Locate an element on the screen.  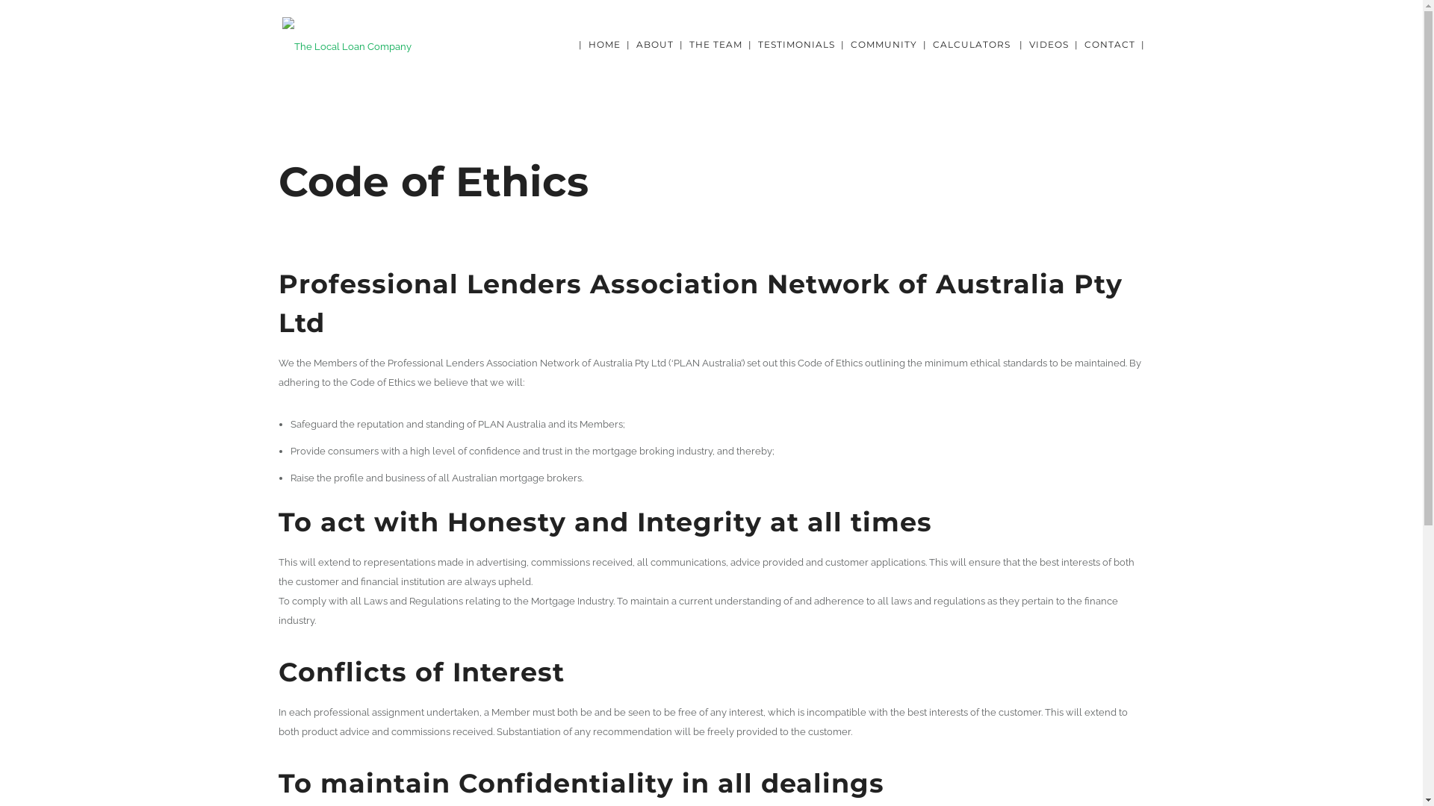
COMMUNITY is located at coordinates (883, 45).